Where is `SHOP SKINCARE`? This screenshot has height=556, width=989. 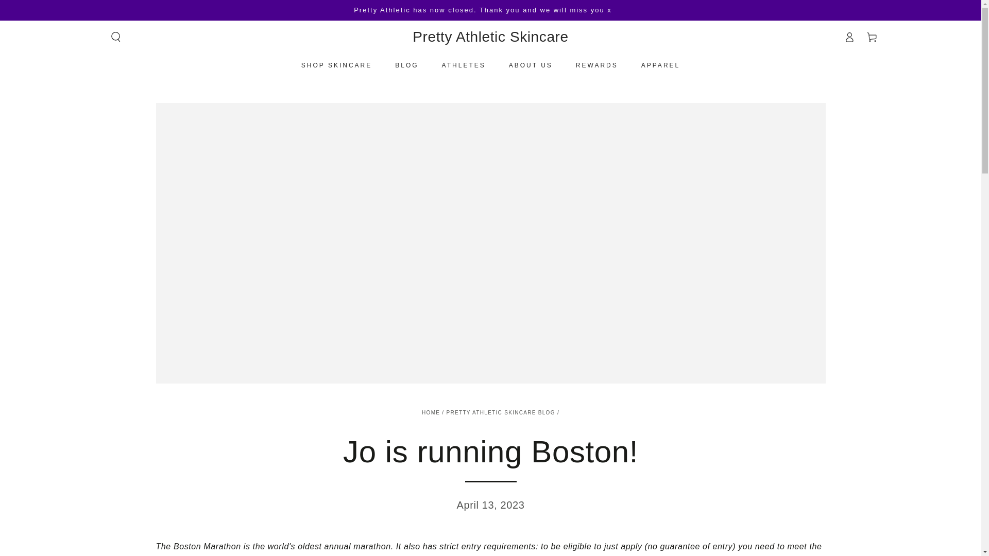 SHOP SKINCARE is located at coordinates (337, 65).